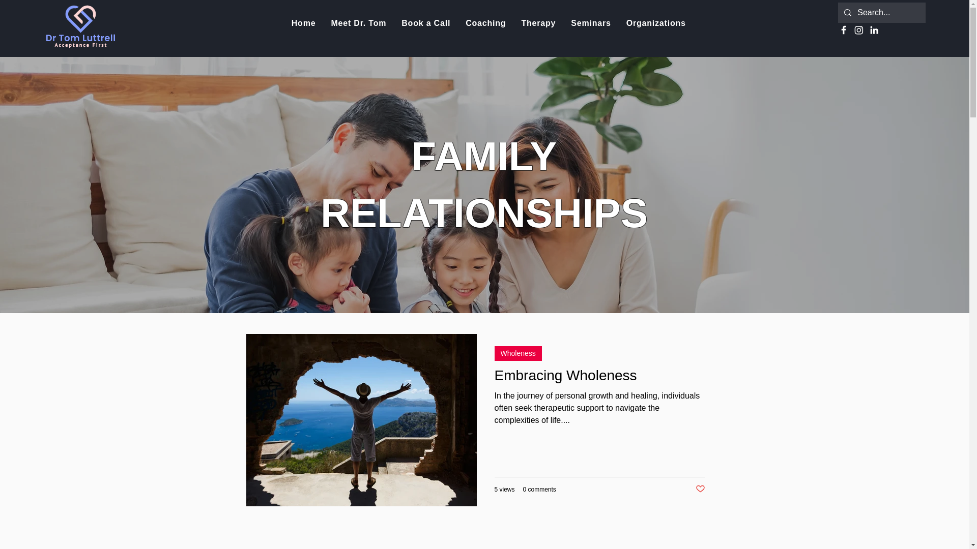 The image size is (977, 549). Describe the element at coordinates (425, 23) in the screenshot. I see `Book a Call` at that location.